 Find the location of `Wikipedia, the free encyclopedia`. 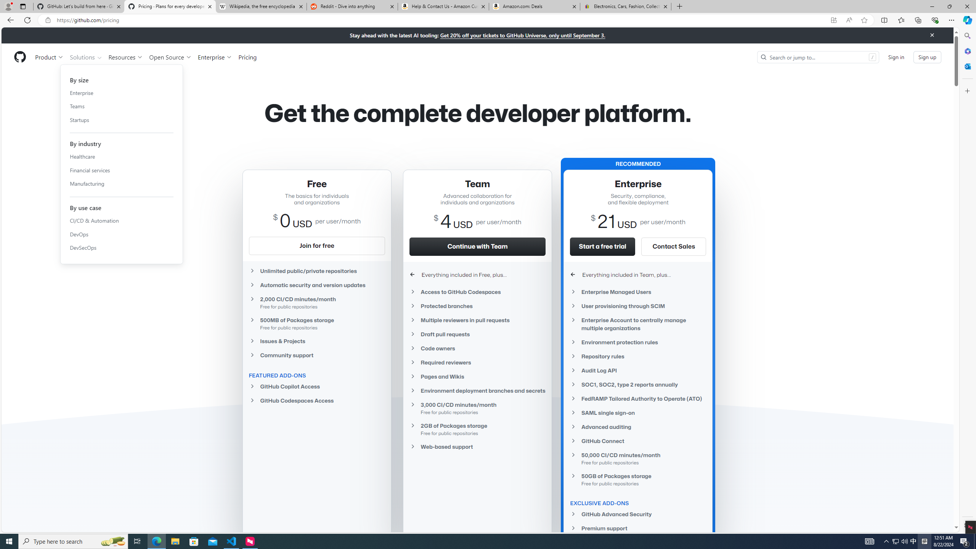

Wikipedia, the free encyclopedia is located at coordinates (262, 6).